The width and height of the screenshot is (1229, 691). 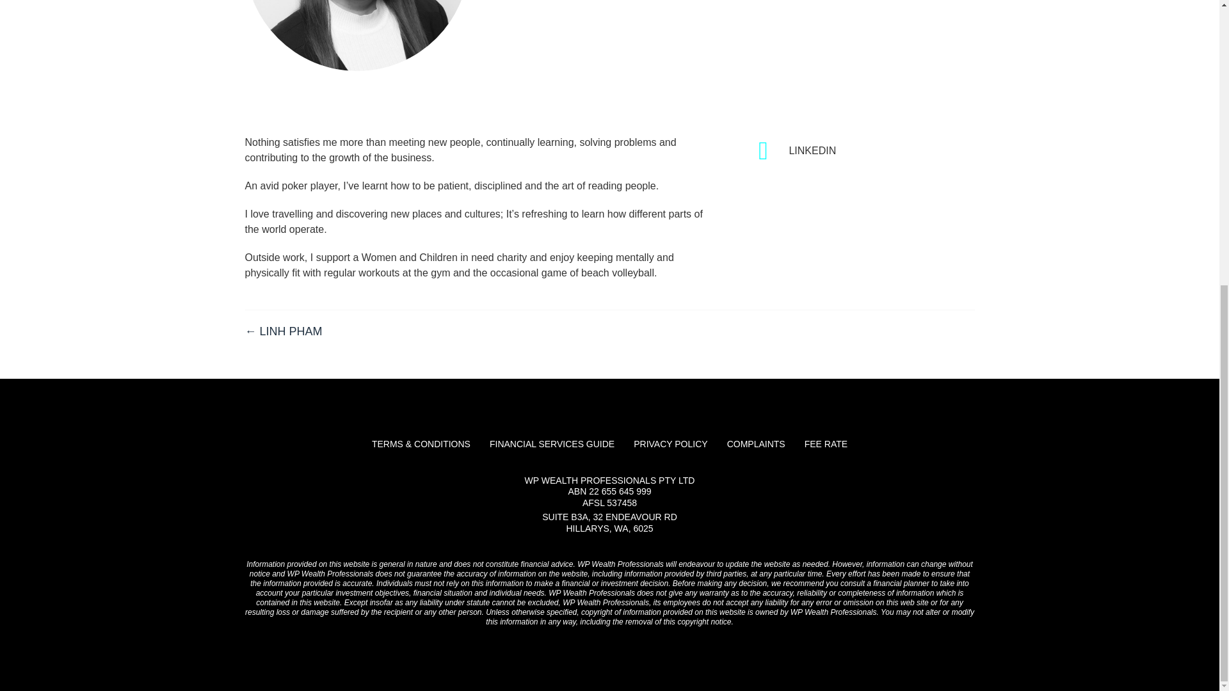 I want to click on PRIVACY POLICY, so click(x=670, y=443).